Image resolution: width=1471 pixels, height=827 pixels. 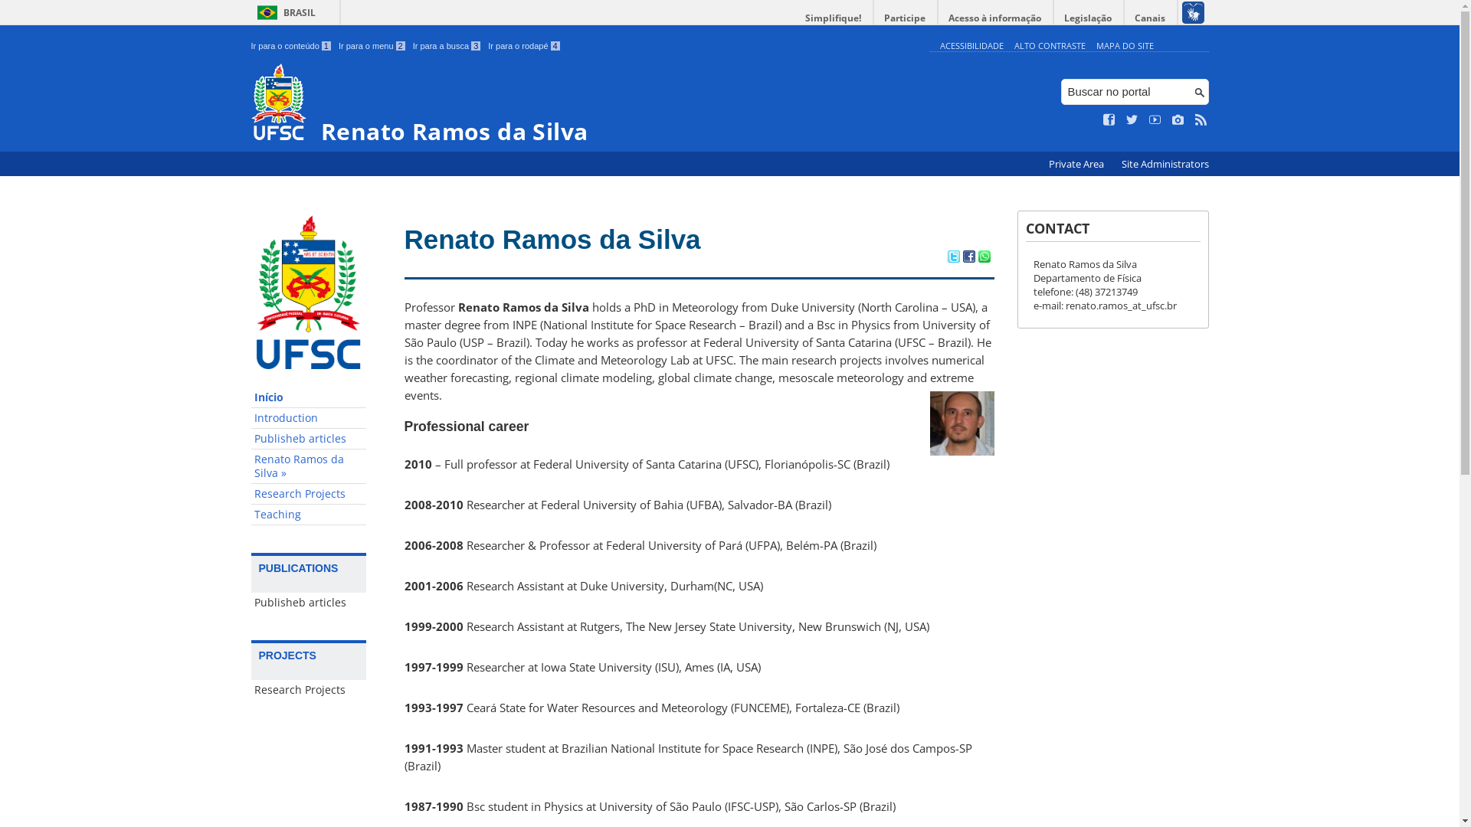 What do you see at coordinates (1109, 120) in the screenshot?
I see `Curta no Facebook` at bounding box center [1109, 120].